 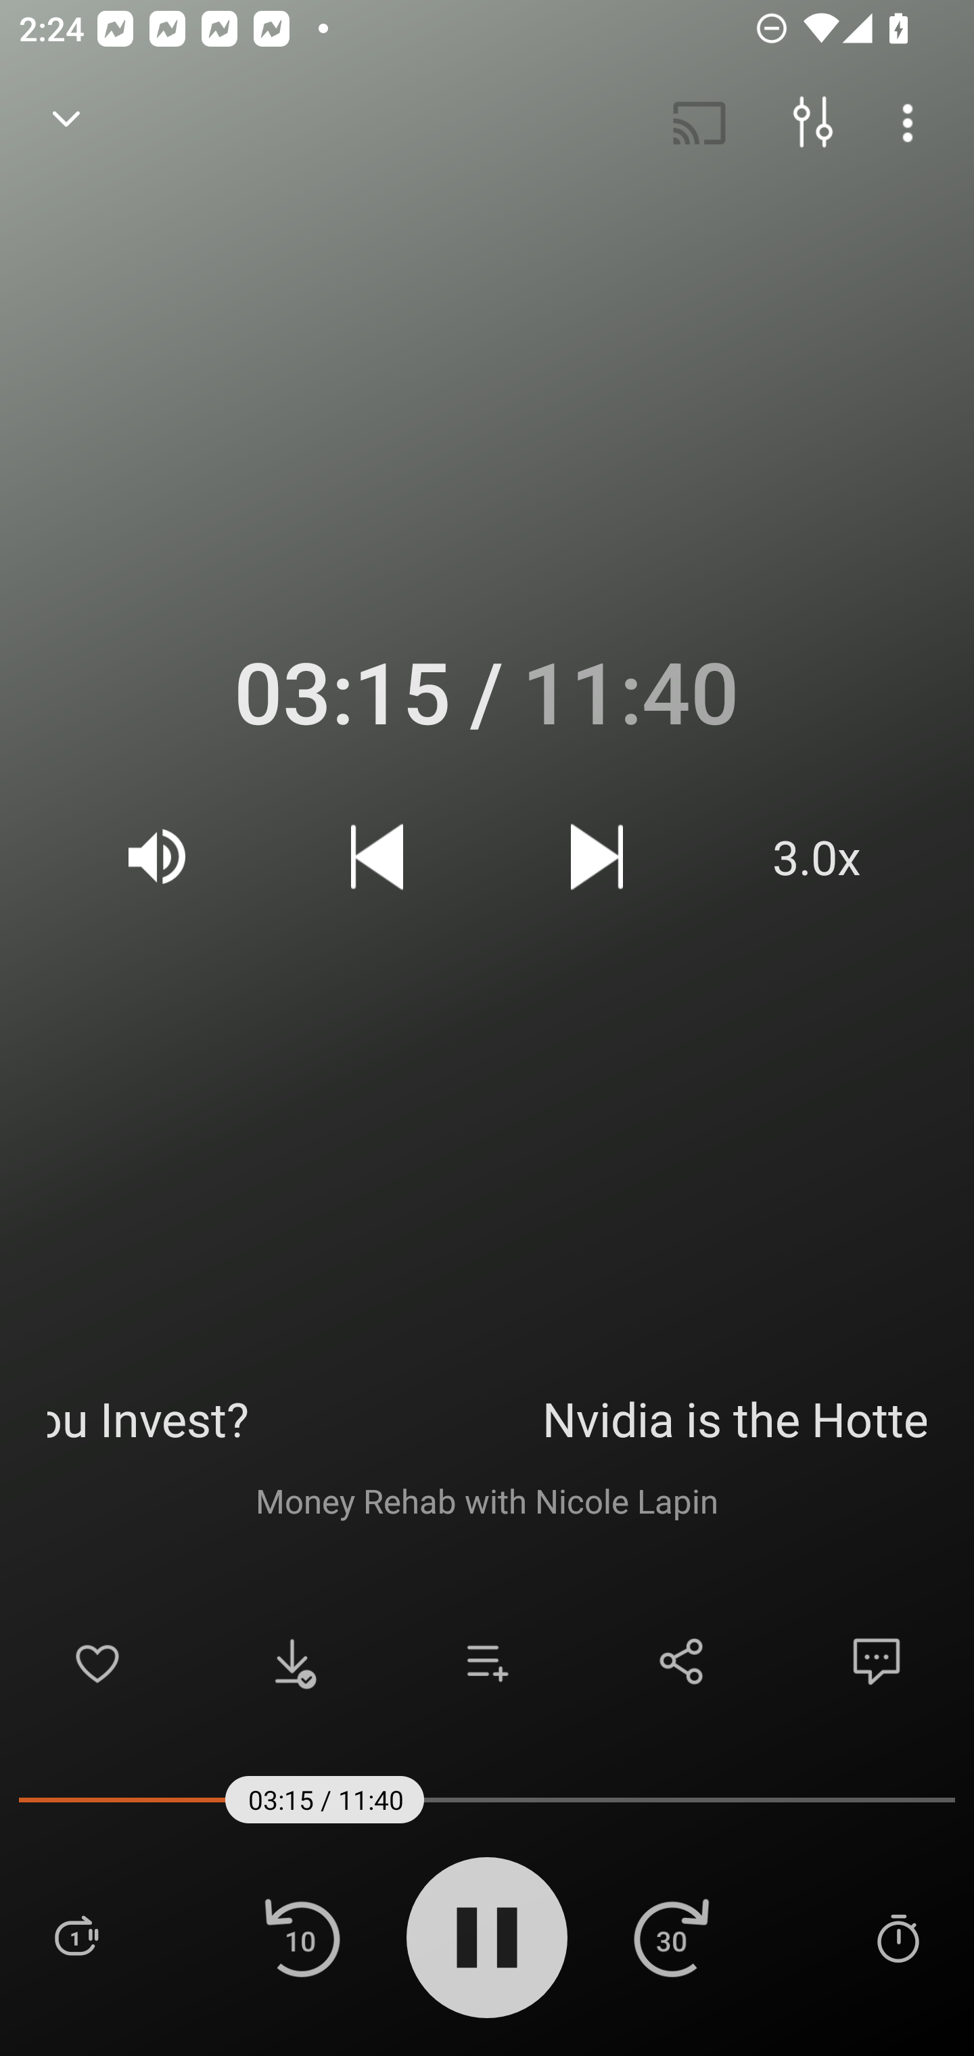 What do you see at coordinates (76, 1937) in the screenshot?
I see ` Playlist` at bounding box center [76, 1937].